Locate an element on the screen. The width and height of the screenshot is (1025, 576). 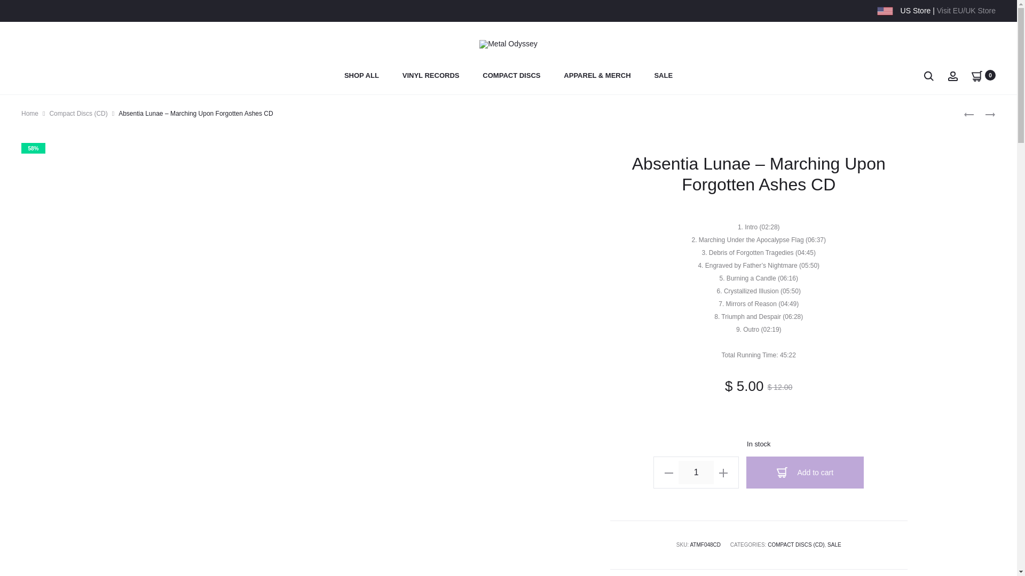
0 is located at coordinates (977, 75).